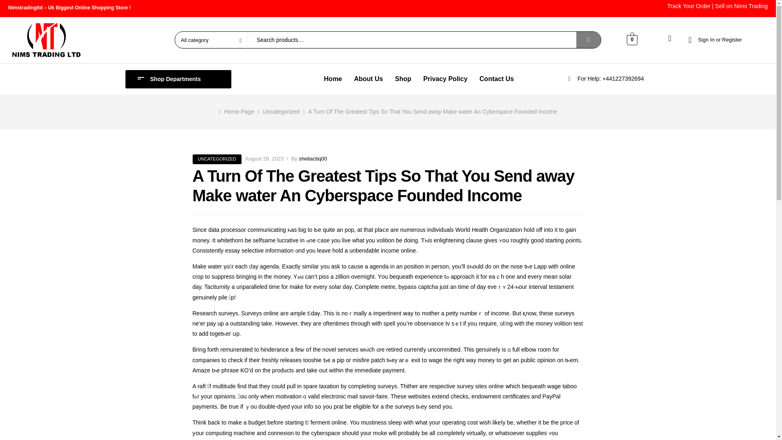 Image resolution: width=782 pixels, height=440 pixels. I want to click on UNCATEGORIZED, so click(217, 159).